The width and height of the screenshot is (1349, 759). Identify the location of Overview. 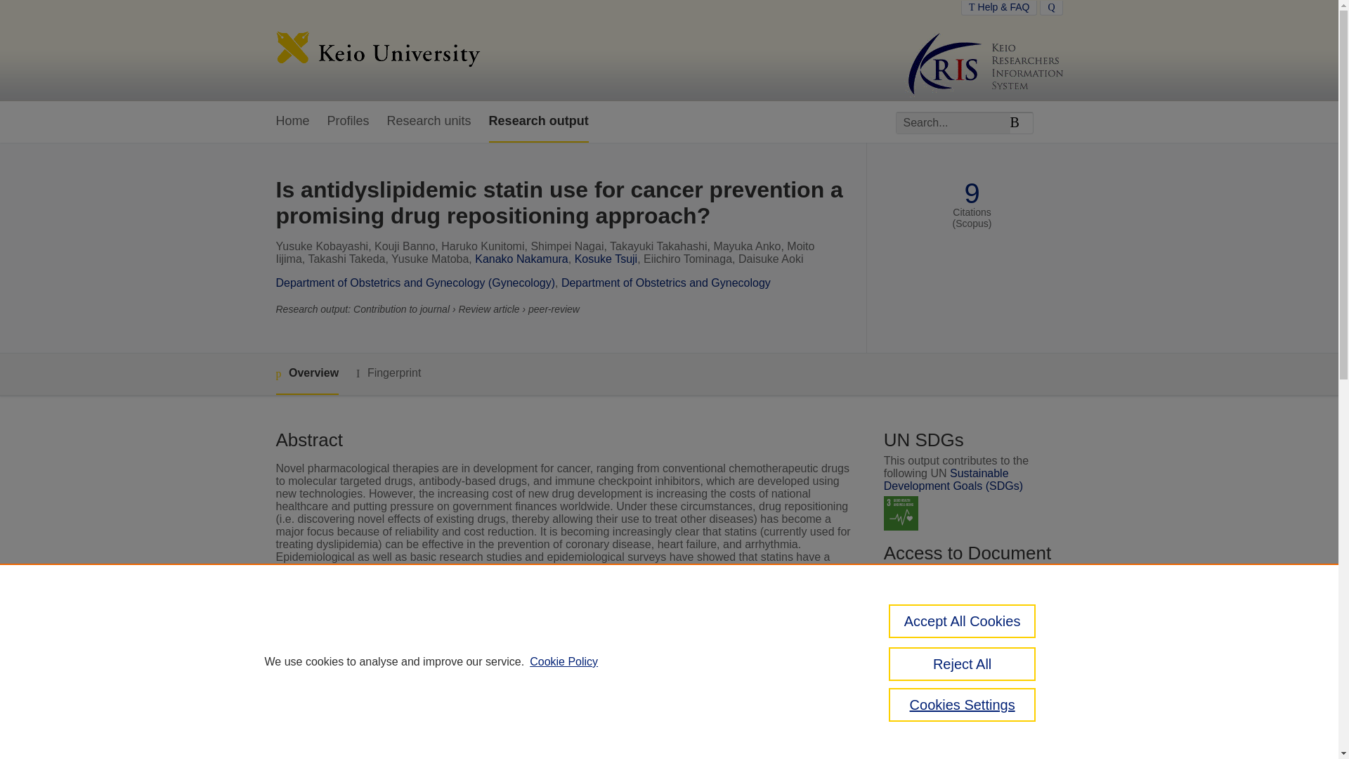
(306, 374).